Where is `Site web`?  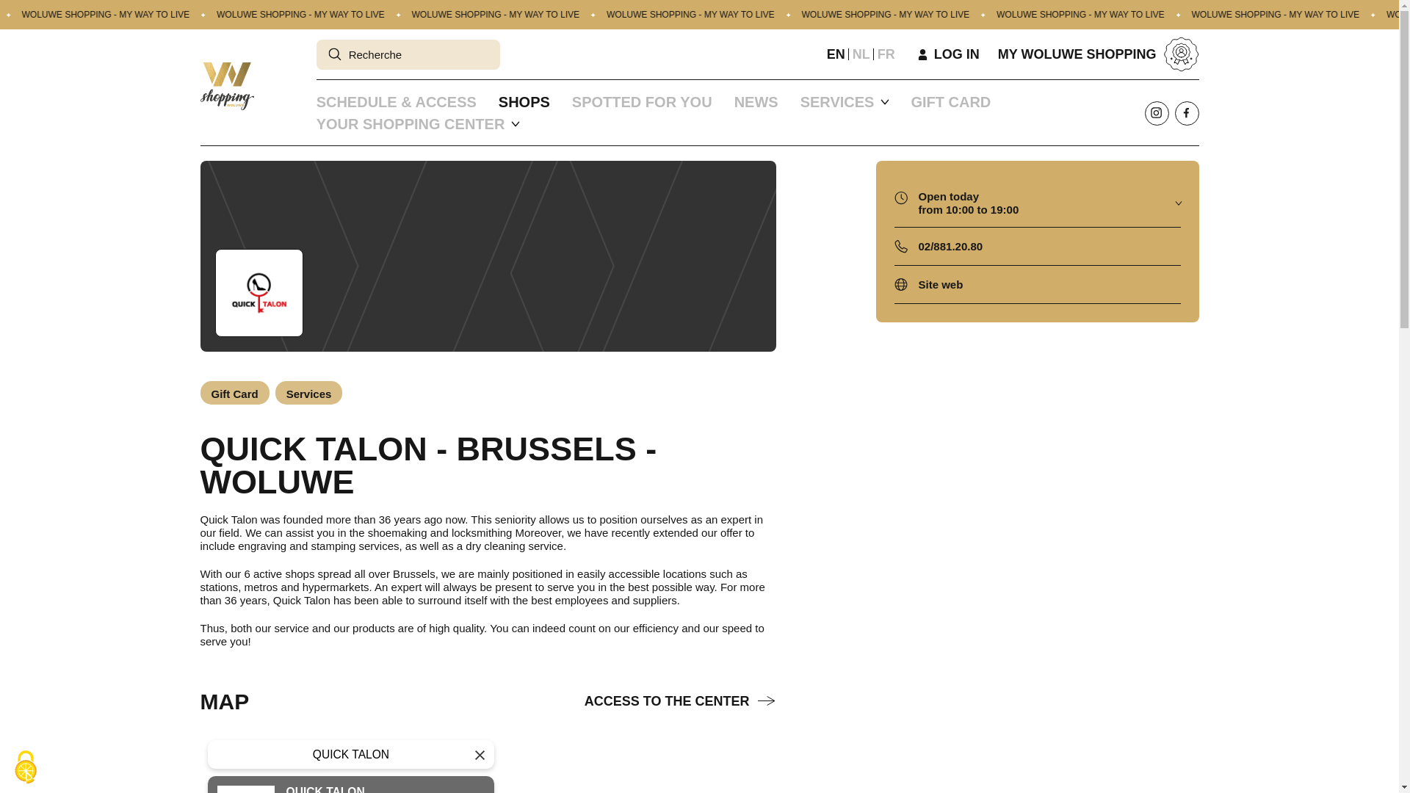 Site web is located at coordinates (941, 283).